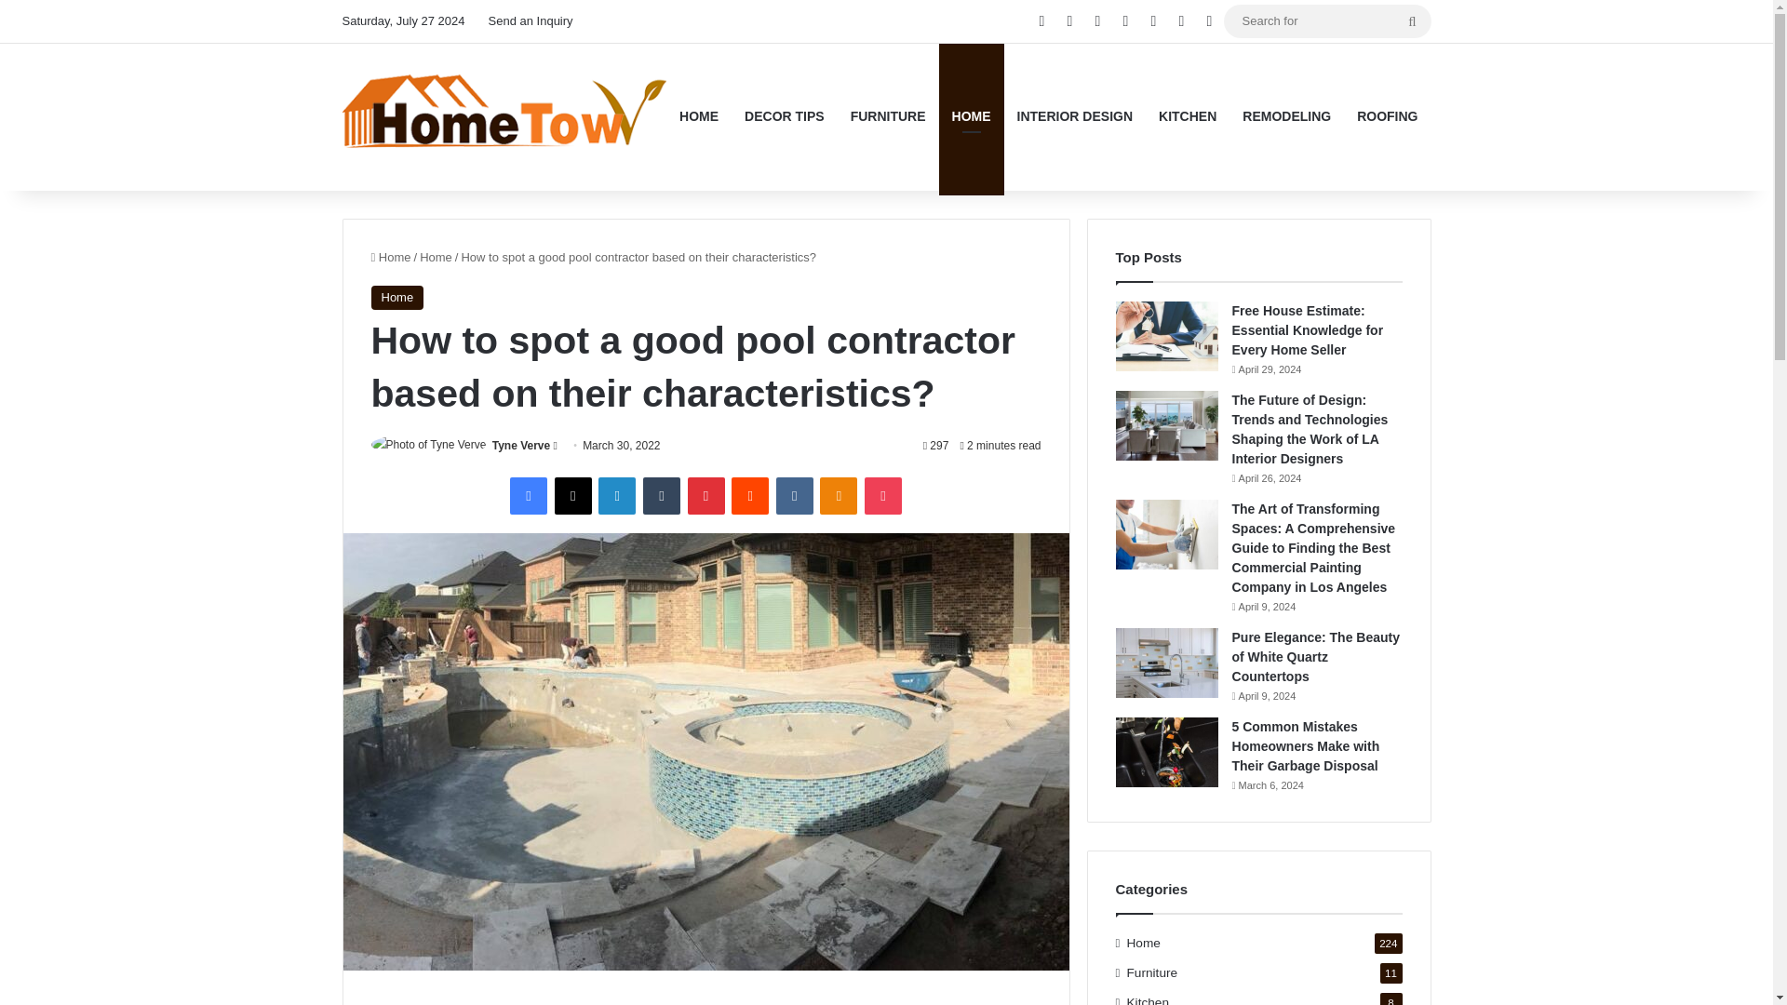  Describe the element at coordinates (839, 495) in the screenshot. I see `Odnoklassniki` at that location.